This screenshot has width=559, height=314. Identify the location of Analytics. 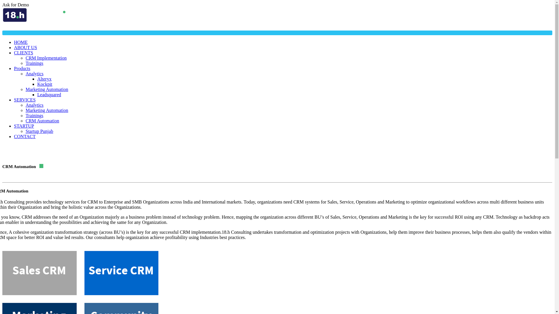
(34, 74).